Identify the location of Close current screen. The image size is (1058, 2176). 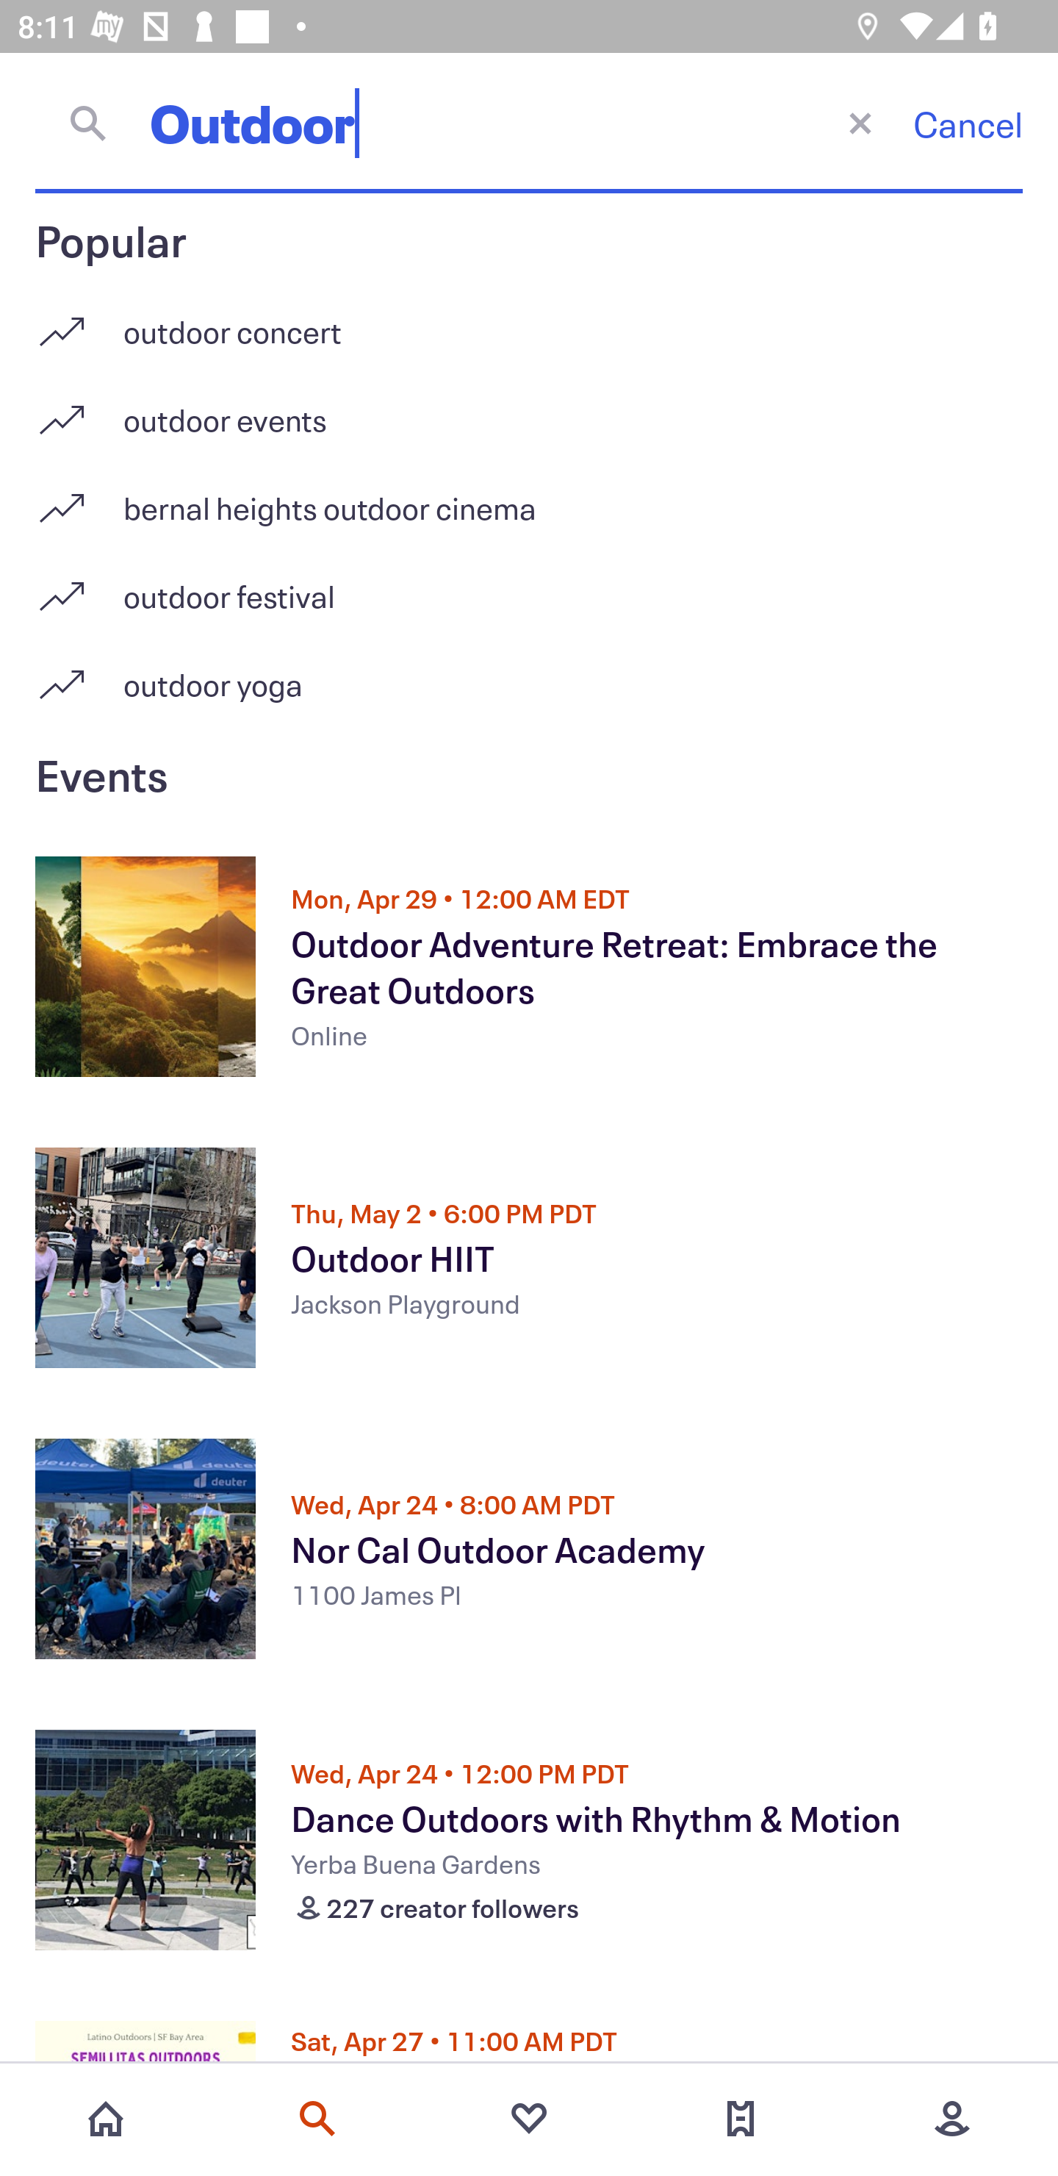
(860, 122).